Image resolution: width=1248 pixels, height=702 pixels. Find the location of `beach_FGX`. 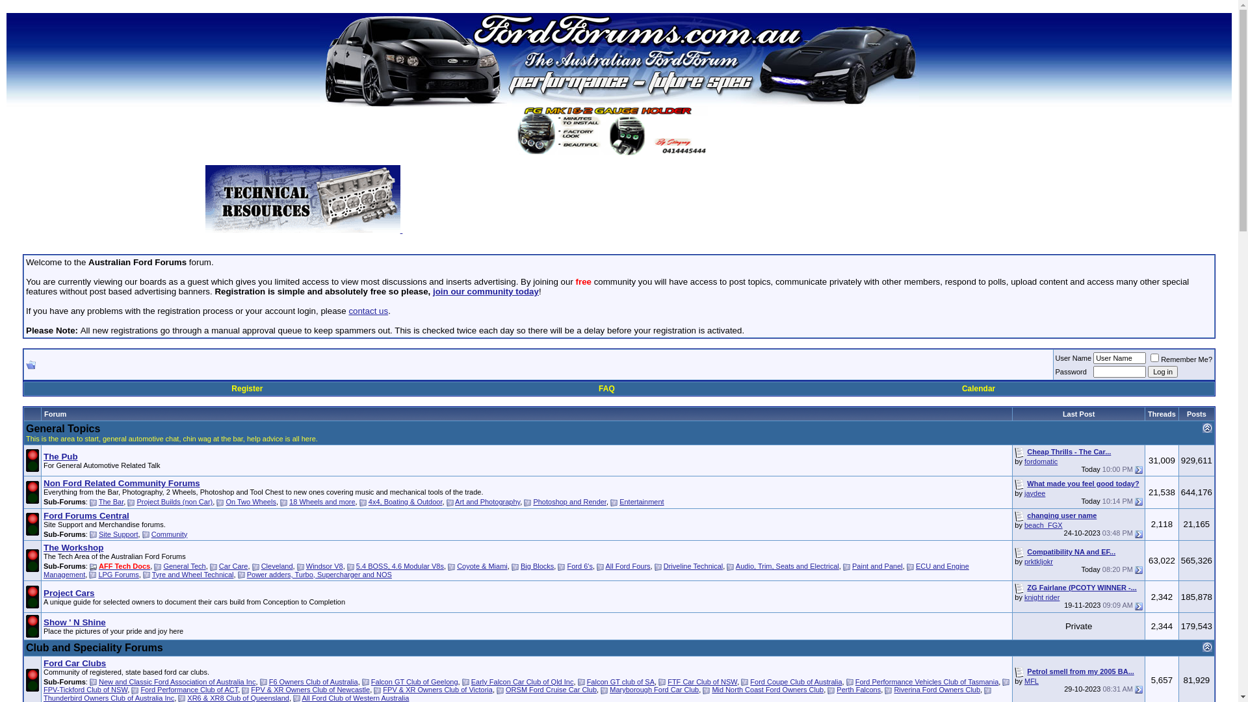

beach_FGX is located at coordinates (1044, 525).